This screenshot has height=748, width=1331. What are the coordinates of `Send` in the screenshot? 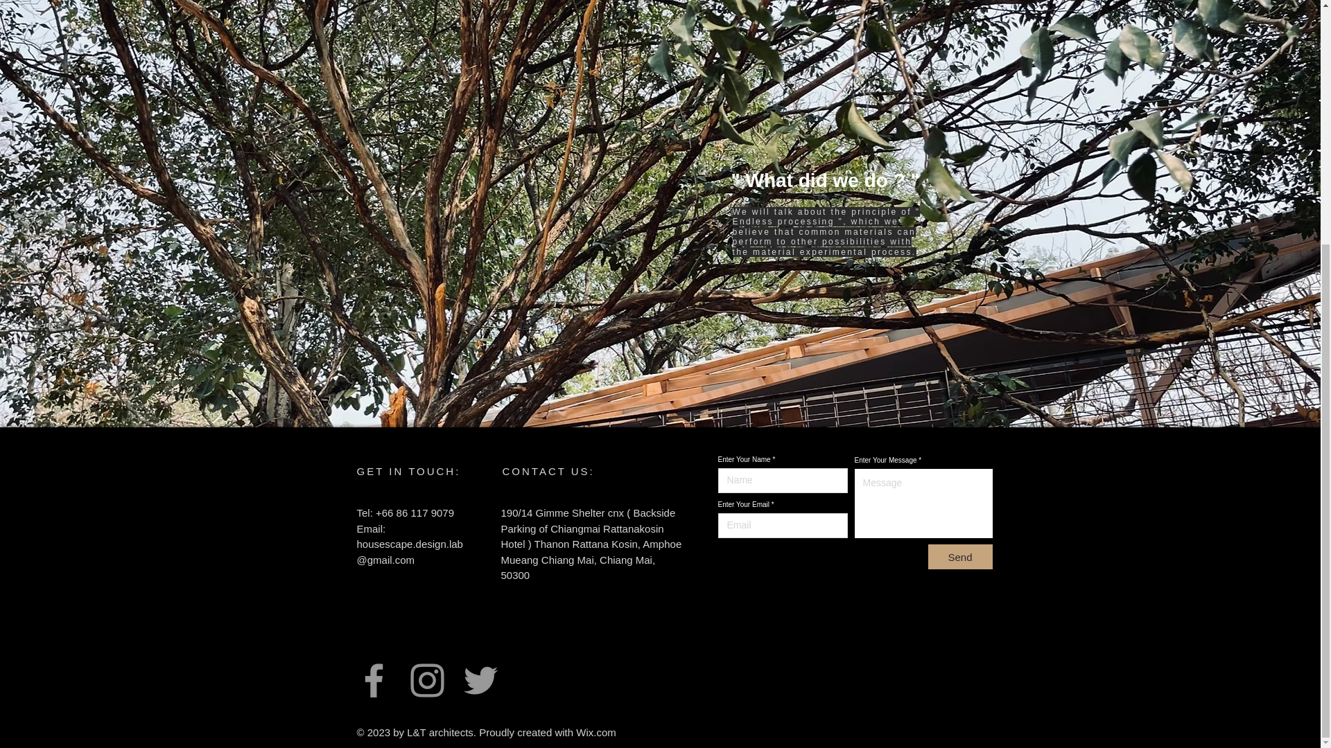 It's located at (959, 557).